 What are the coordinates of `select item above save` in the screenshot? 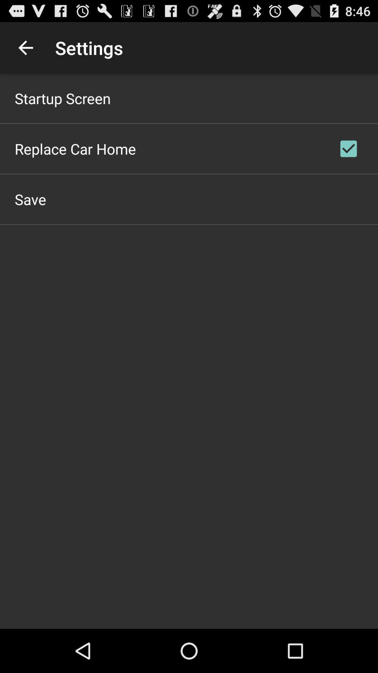 It's located at (75, 149).